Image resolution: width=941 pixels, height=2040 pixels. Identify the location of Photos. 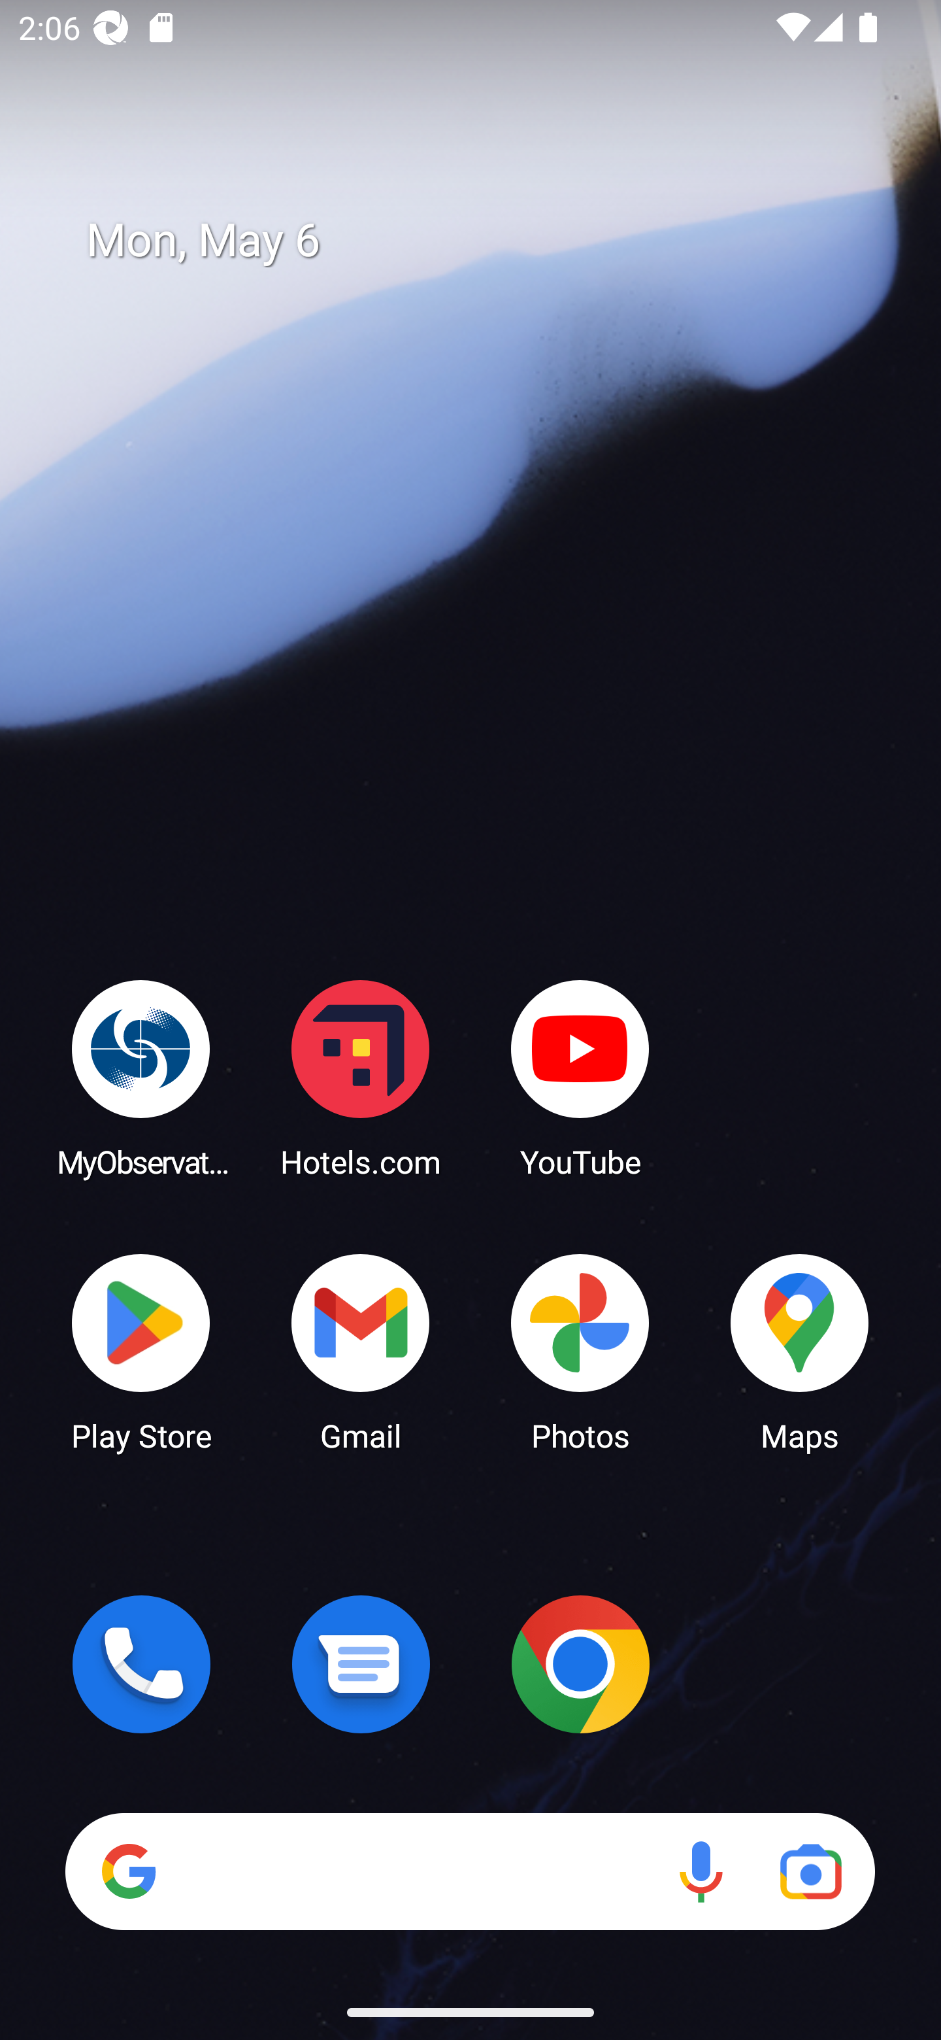
(580, 1351).